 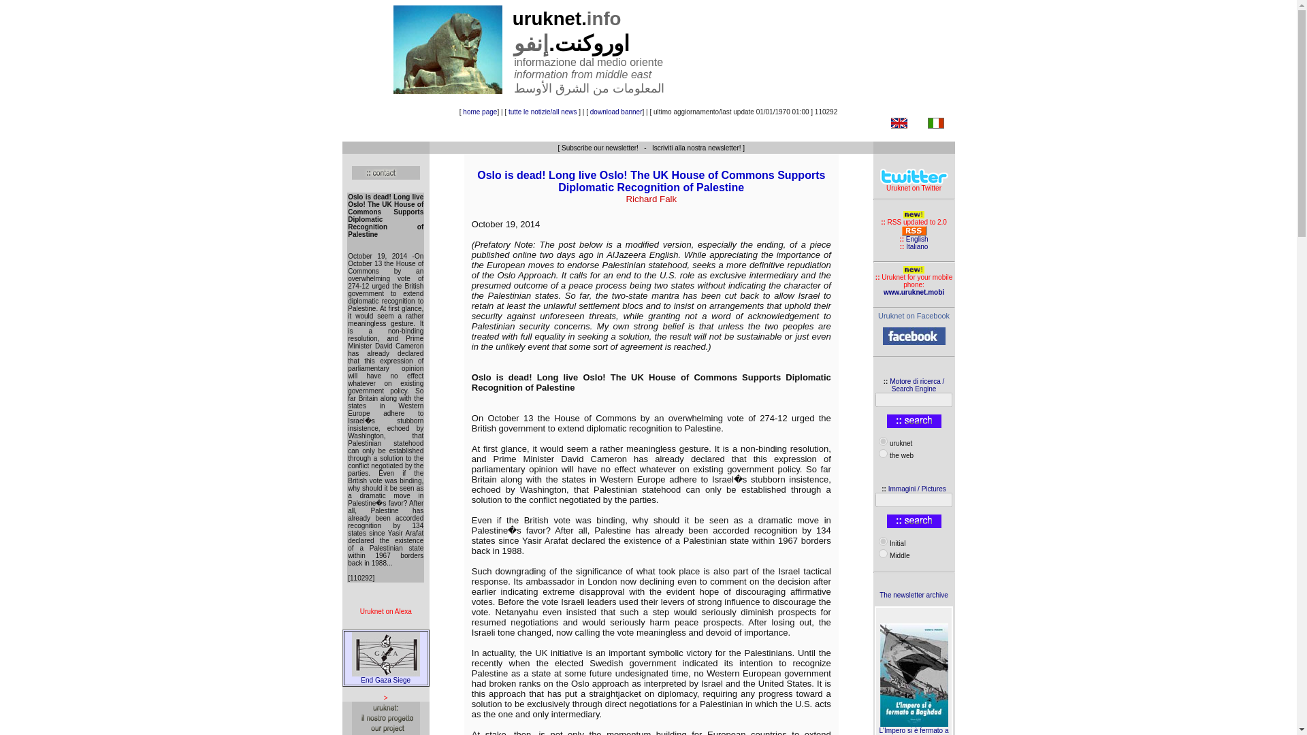 What do you see at coordinates (914, 315) in the screenshot?
I see `UrukNet.info` at bounding box center [914, 315].